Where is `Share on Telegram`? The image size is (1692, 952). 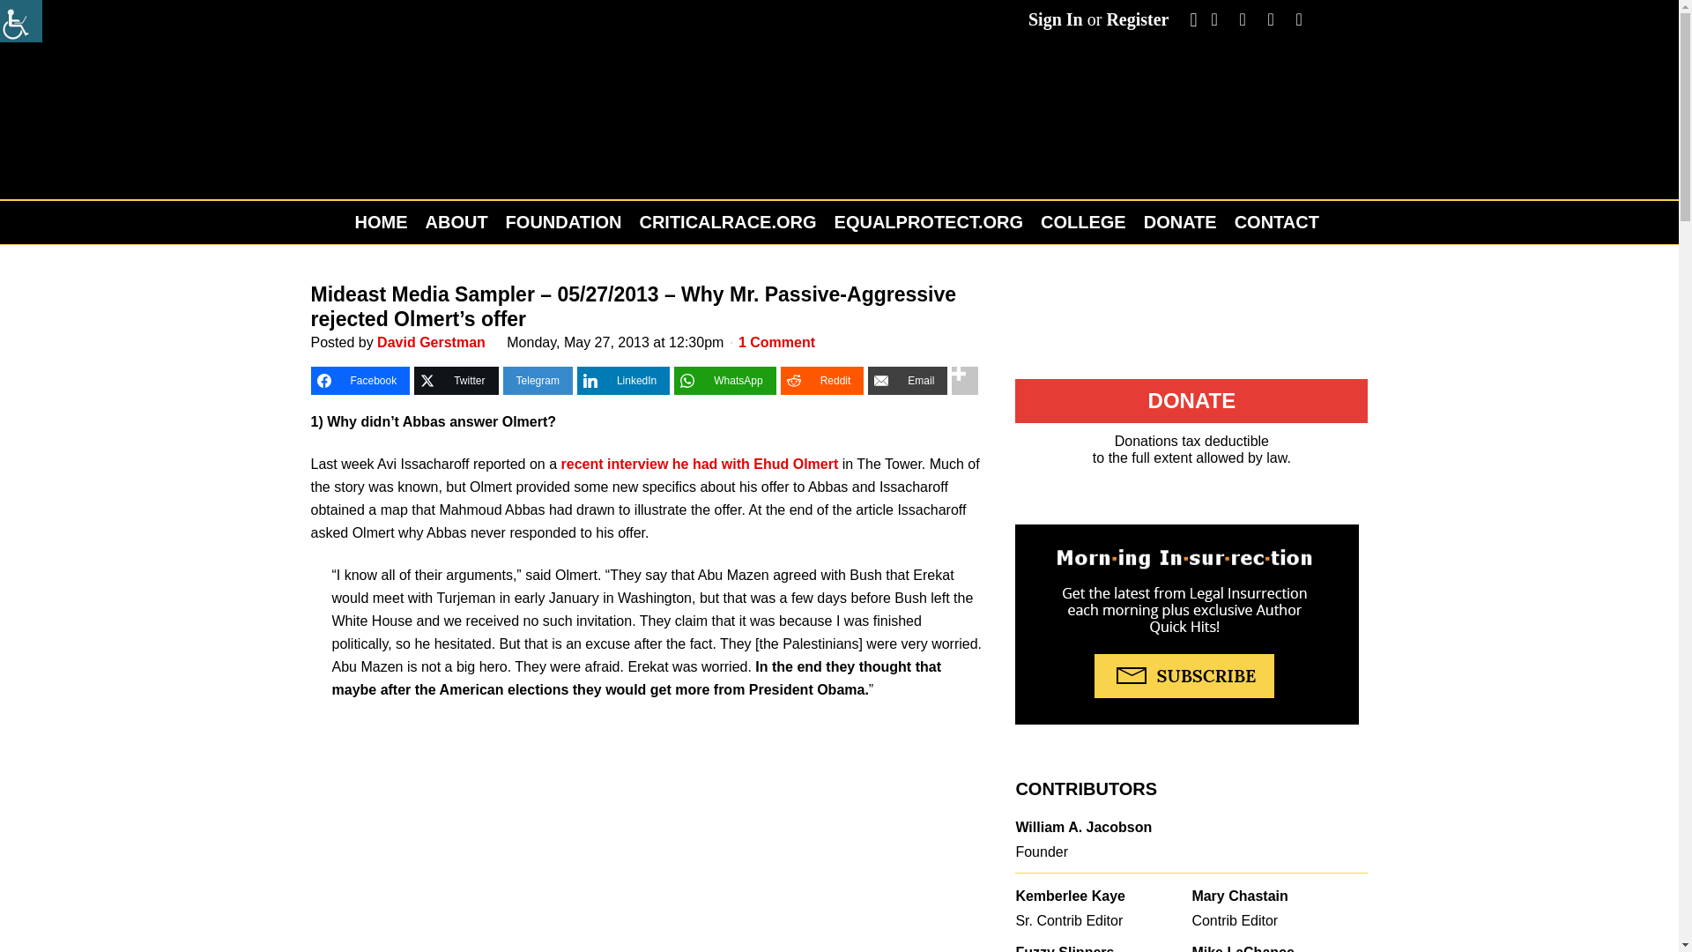 Share on Telegram is located at coordinates (538, 381).